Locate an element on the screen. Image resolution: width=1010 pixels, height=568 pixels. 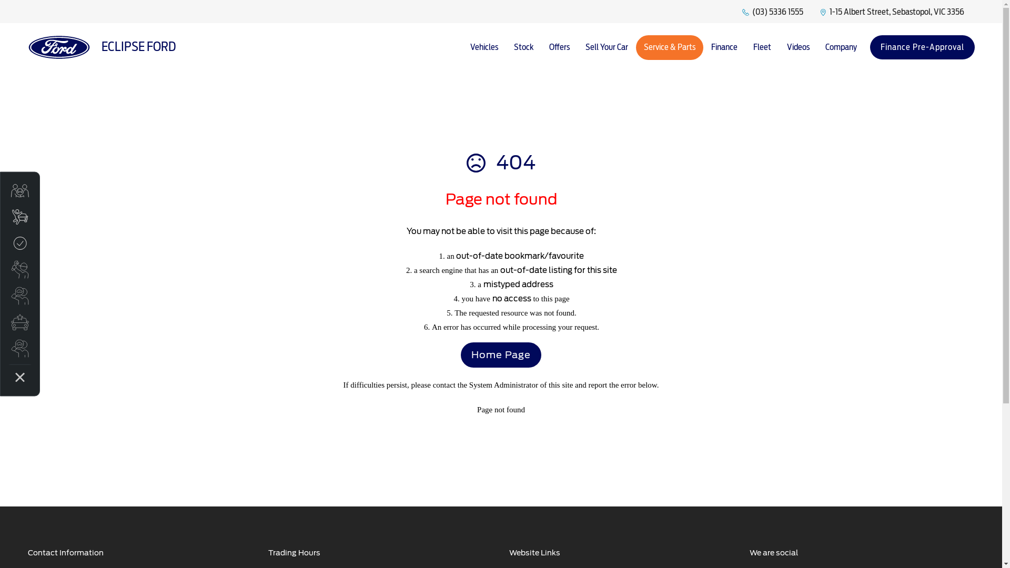
Vehicles is located at coordinates (484, 47).